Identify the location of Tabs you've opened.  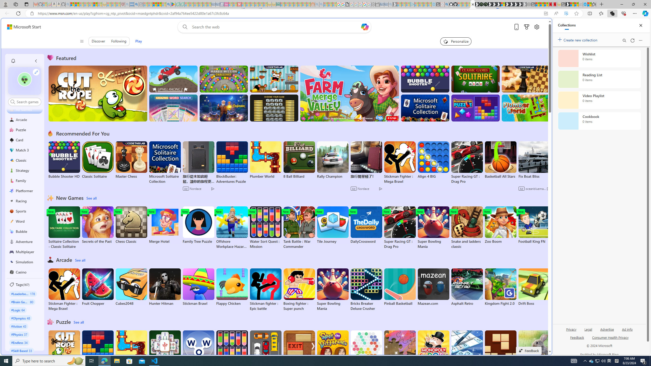
(396, 68).